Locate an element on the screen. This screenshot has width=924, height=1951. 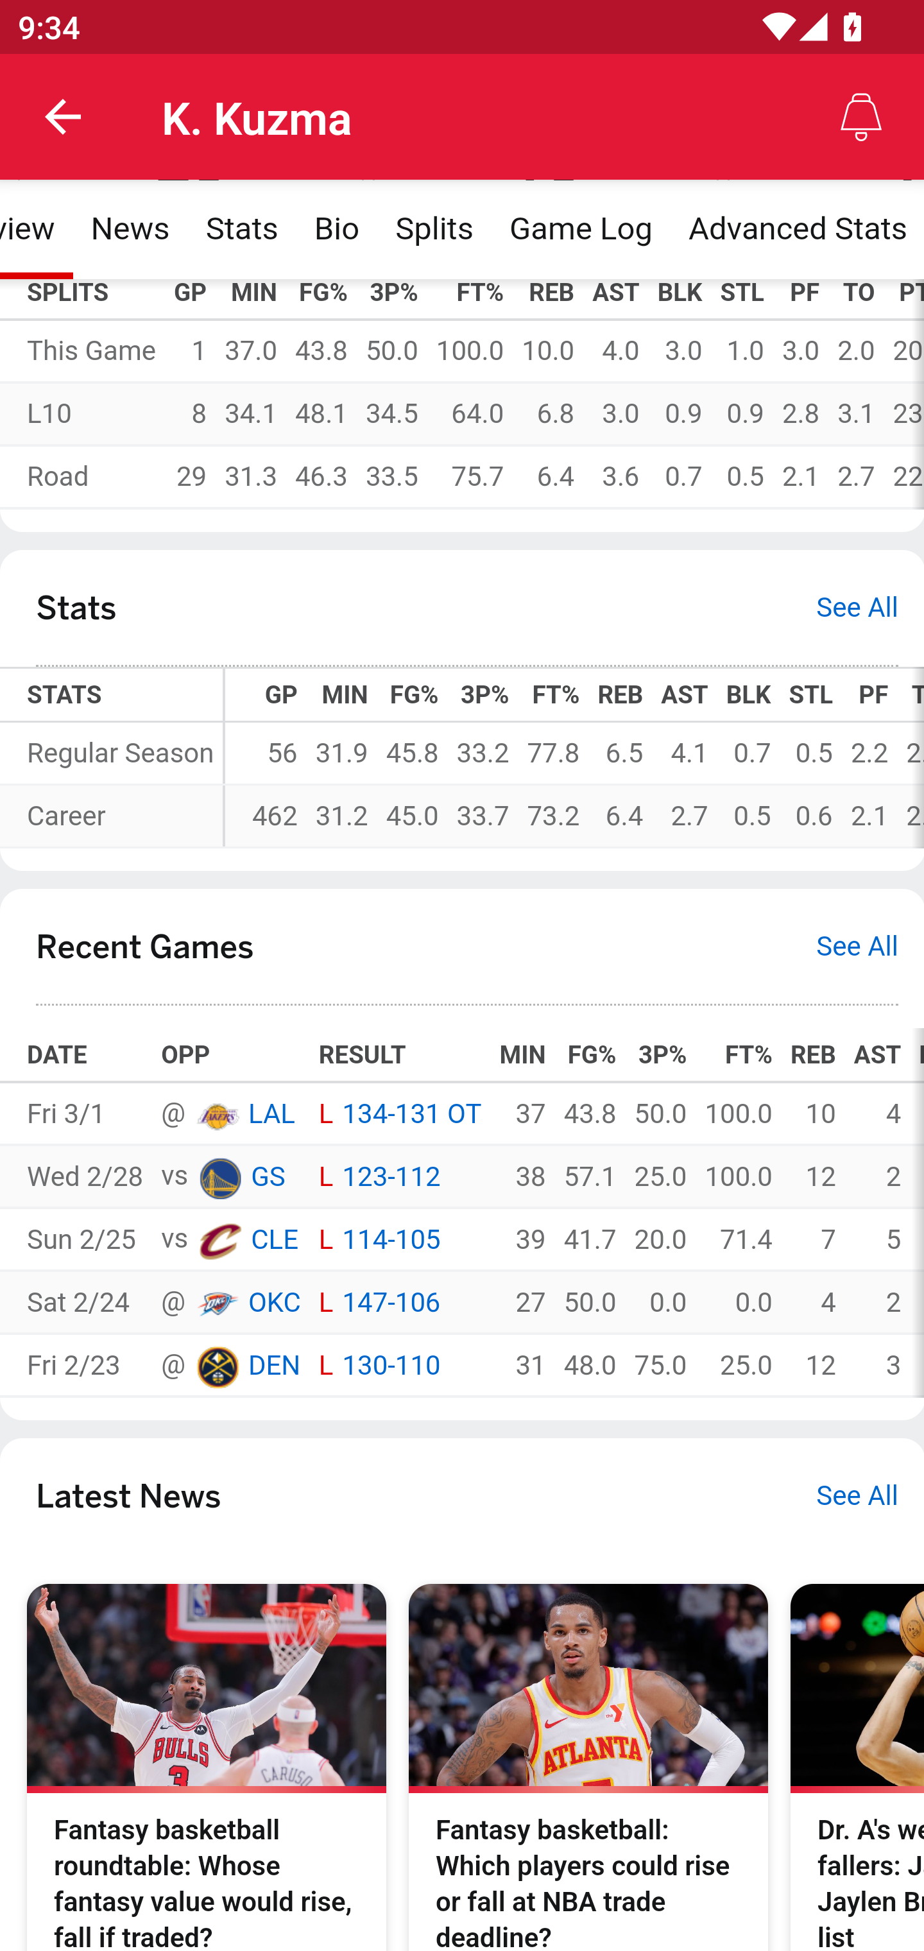
Splits is located at coordinates (434, 230).